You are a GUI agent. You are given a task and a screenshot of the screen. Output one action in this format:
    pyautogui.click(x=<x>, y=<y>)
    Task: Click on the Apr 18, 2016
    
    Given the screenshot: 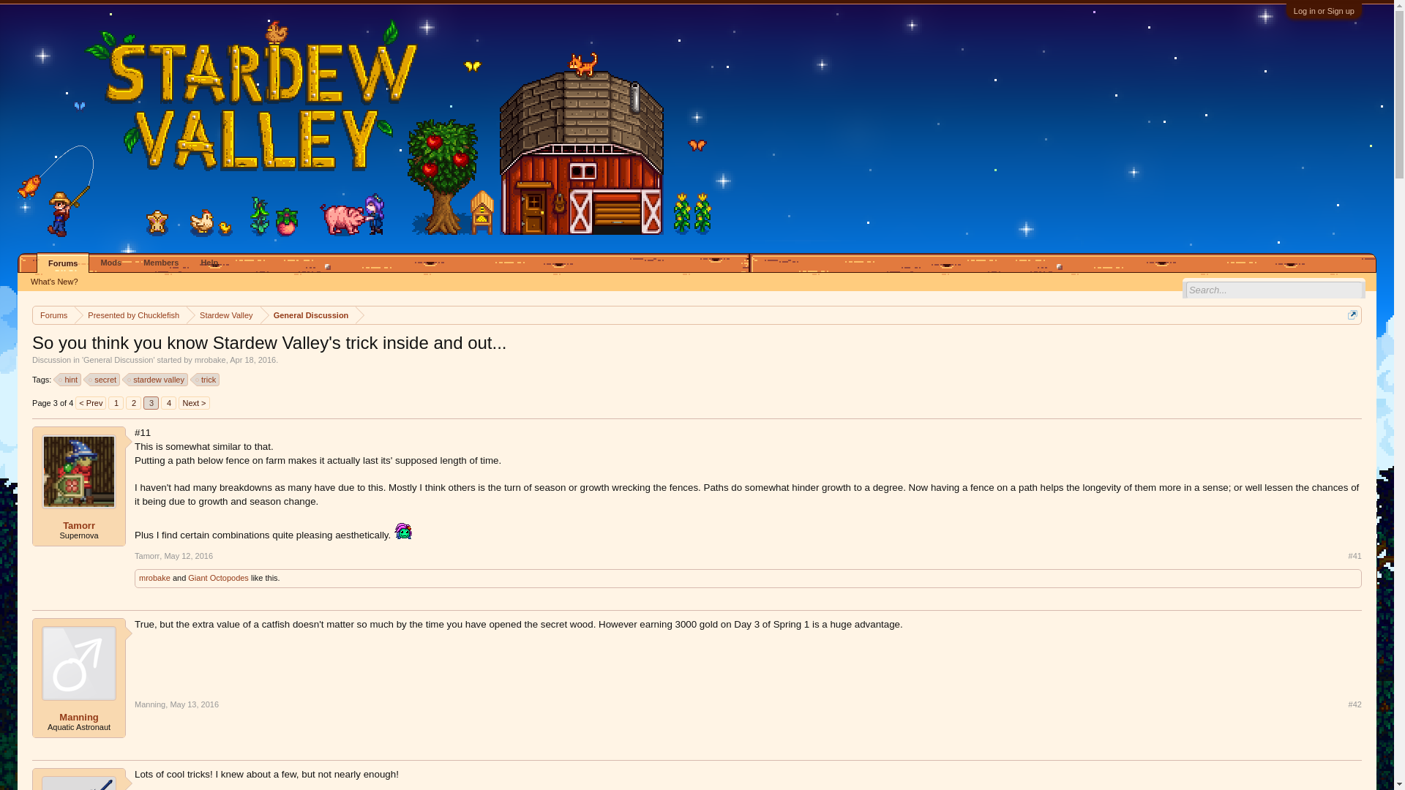 What is the action you would take?
    pyautogui.click(x=252, y=360)
    